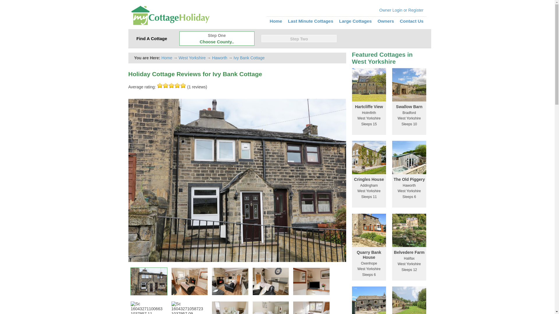 This screenshot has width=559, height=314. I want to click on Home, so click(276, 21).